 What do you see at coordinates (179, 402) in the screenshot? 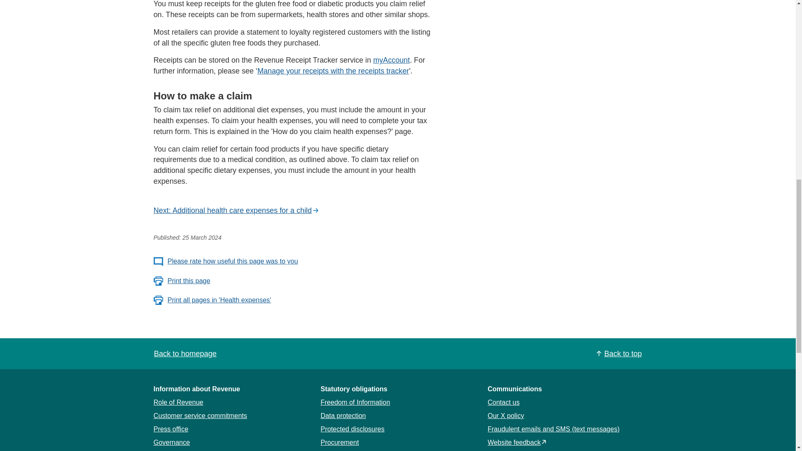
I see `Role of Revenue` at bounding box center [179, 402].